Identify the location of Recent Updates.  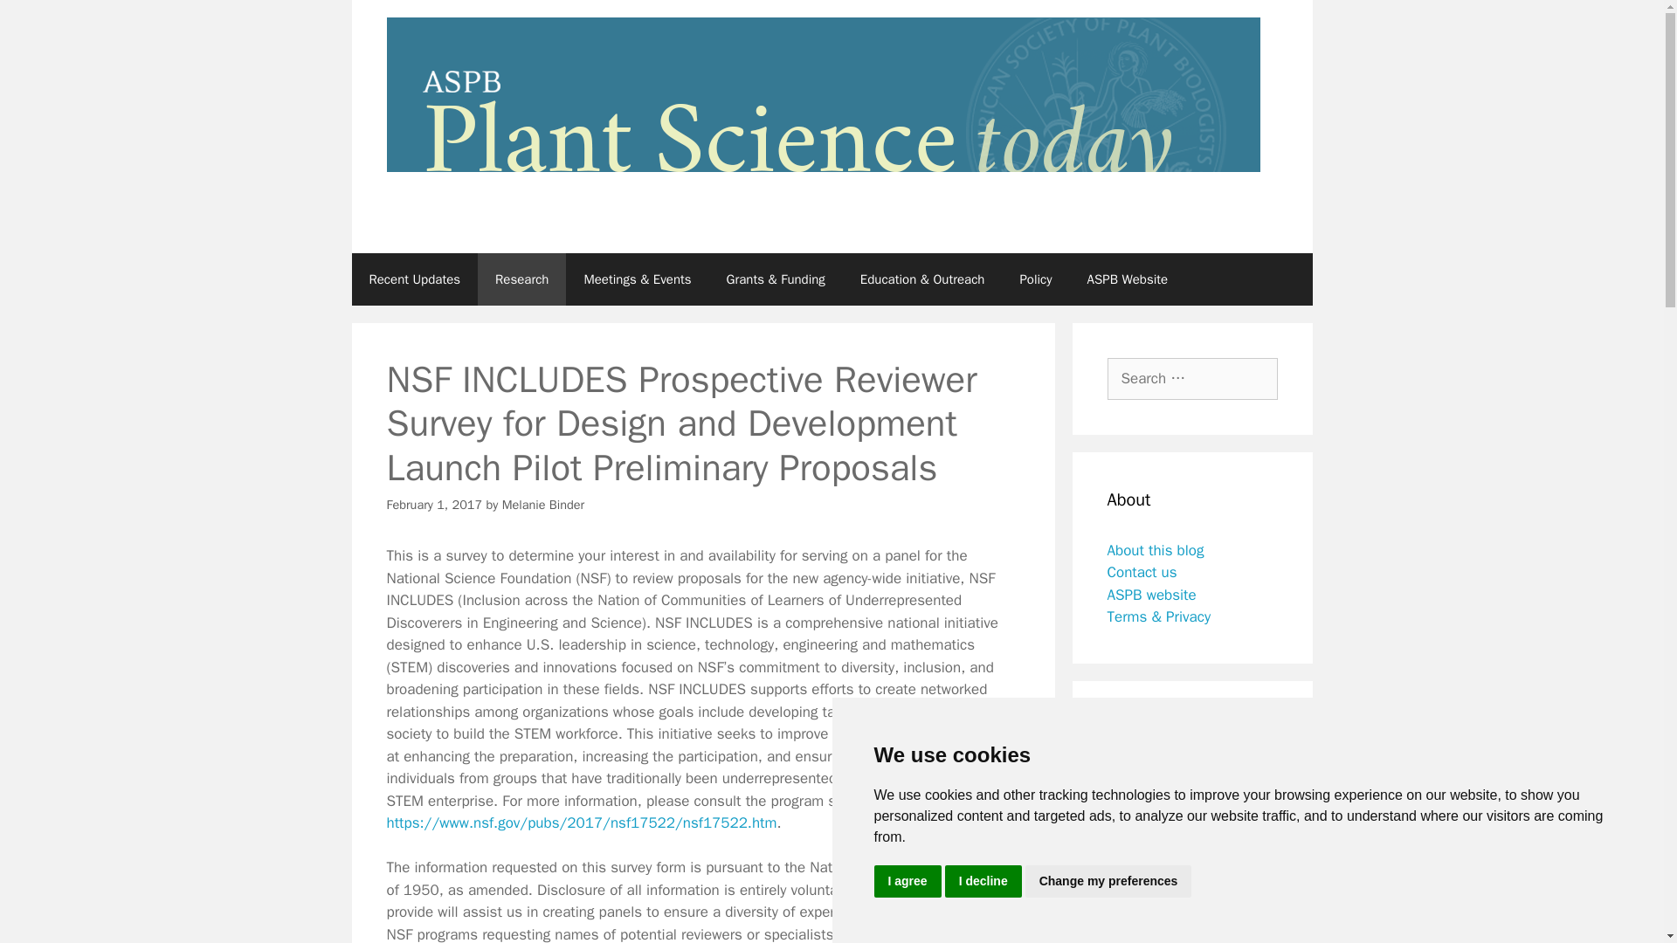
(414, 279).